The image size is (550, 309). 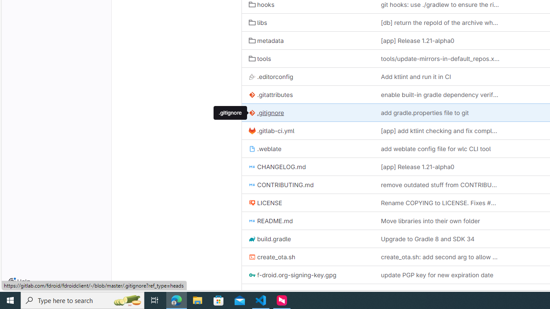 What do you see at coordinates (436, 148) in the screenshot?
I see `add weblate config file for wlc CLI tool` at bounding box center [436, 148].